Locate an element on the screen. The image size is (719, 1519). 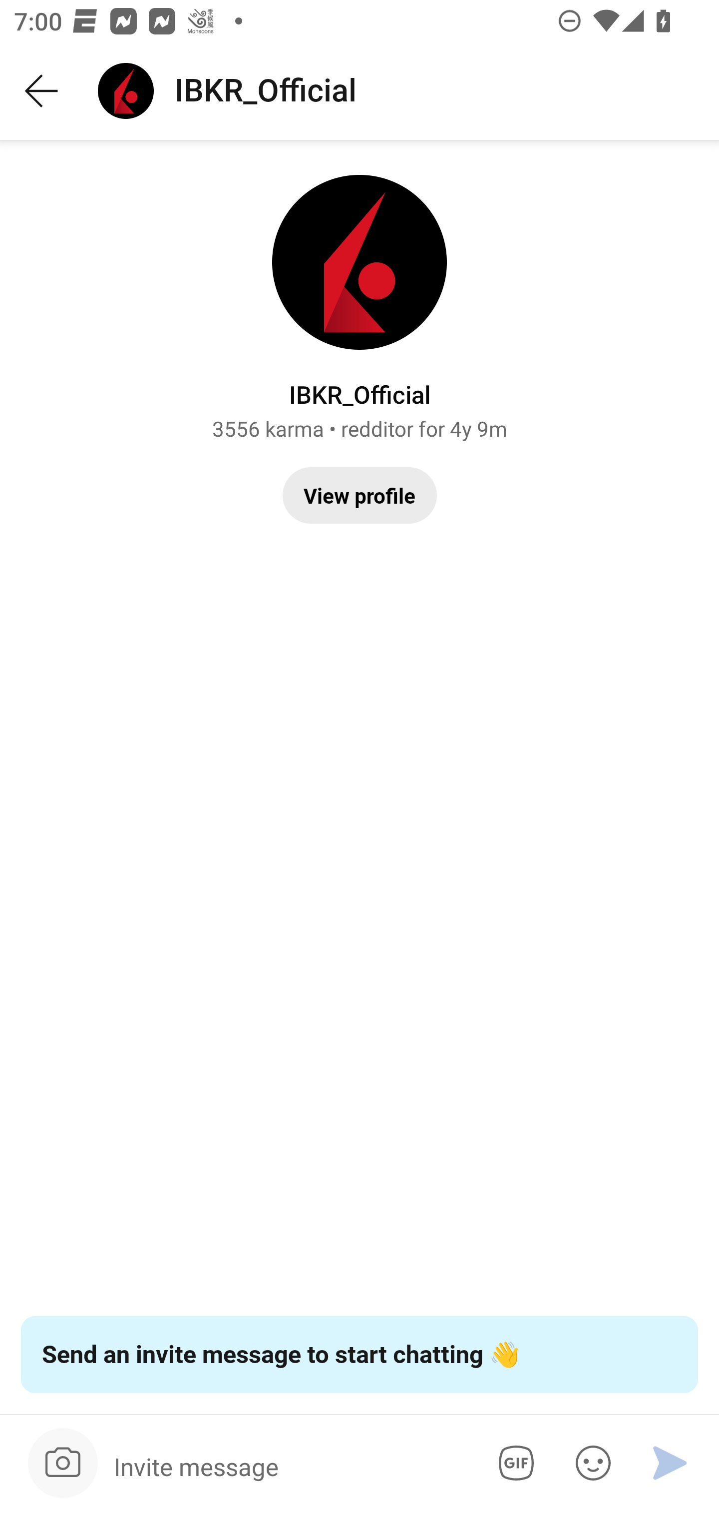
Add GIF is located at coordinates (513, 1463).